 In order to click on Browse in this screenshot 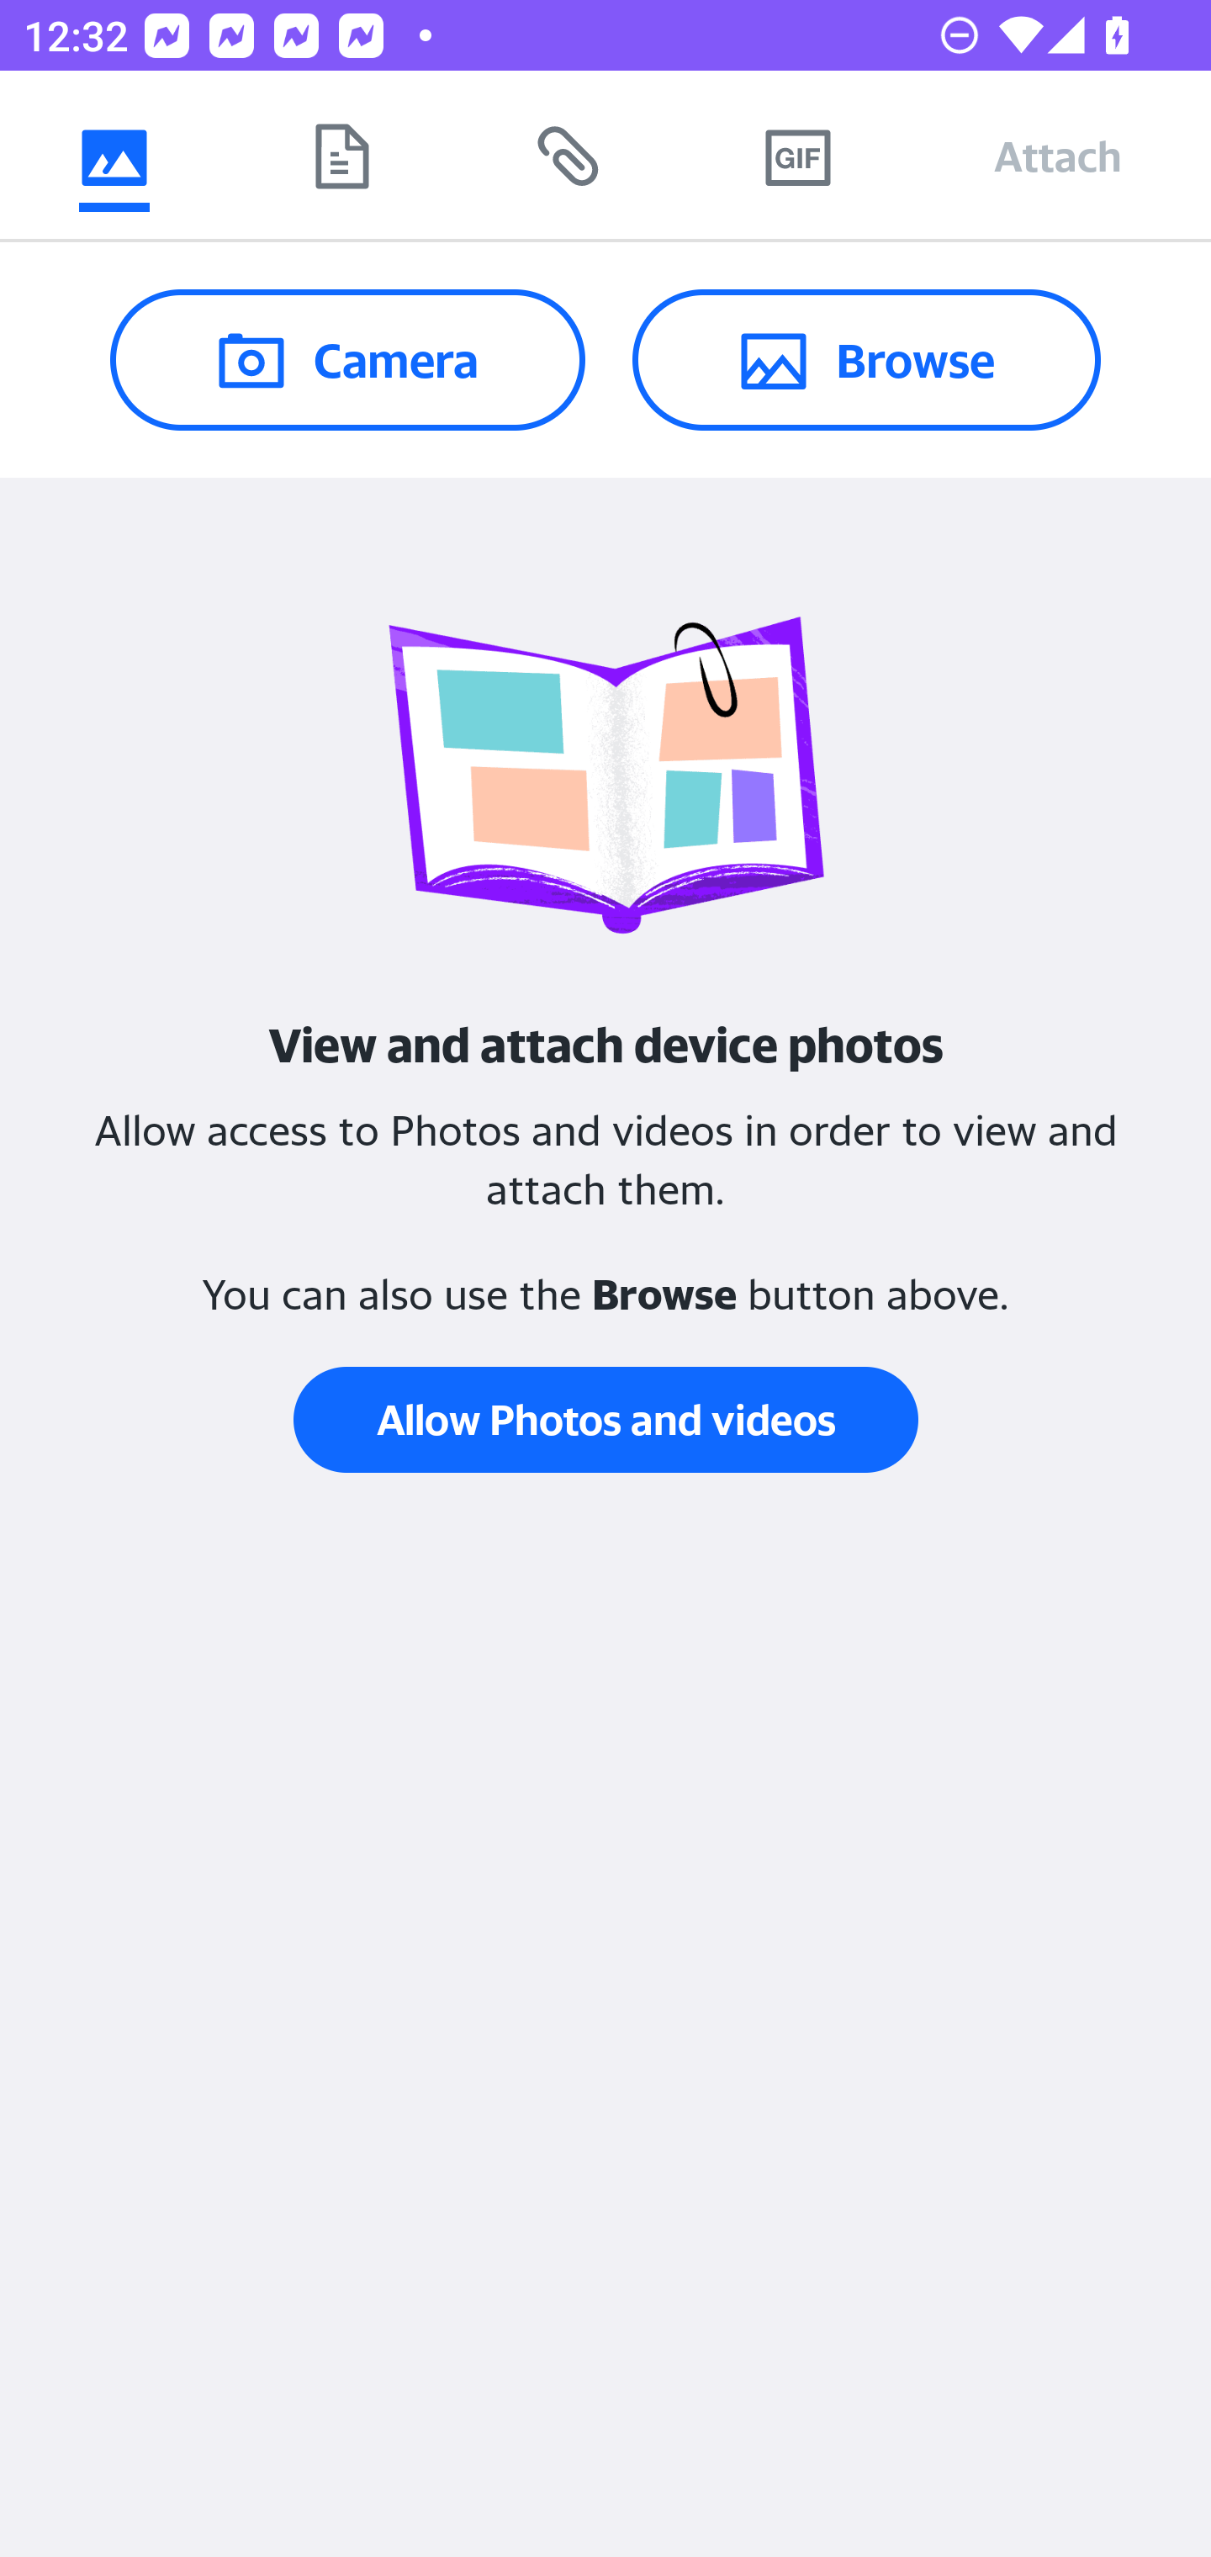, I will do `click(866, 358)`.